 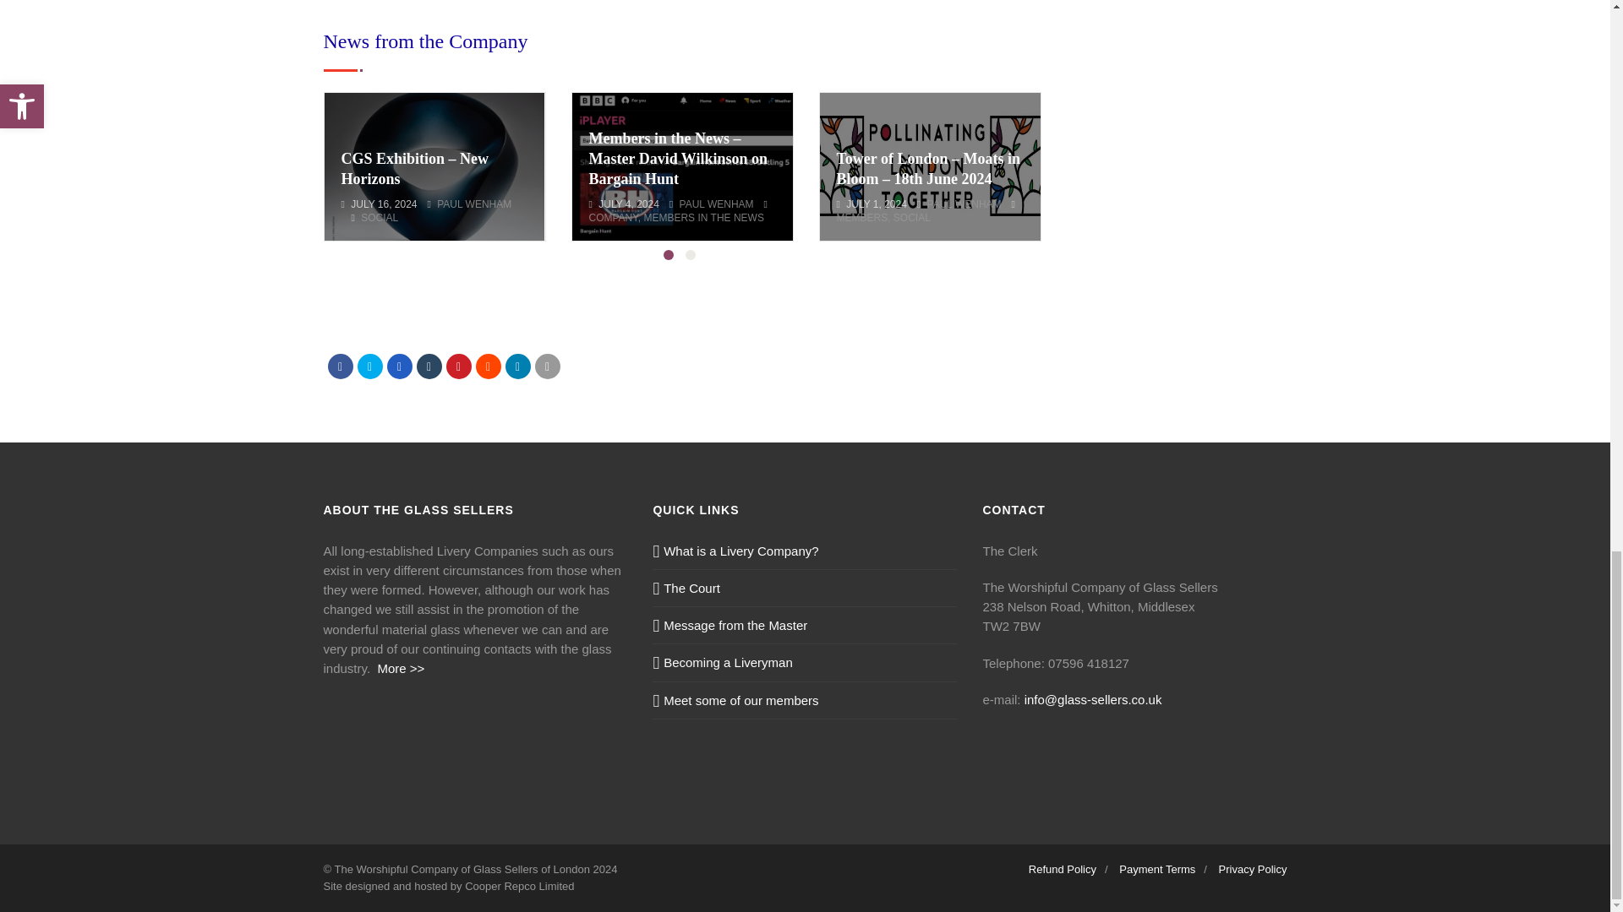 I want to click on Share on Facebook, so click(x=340, y=366).